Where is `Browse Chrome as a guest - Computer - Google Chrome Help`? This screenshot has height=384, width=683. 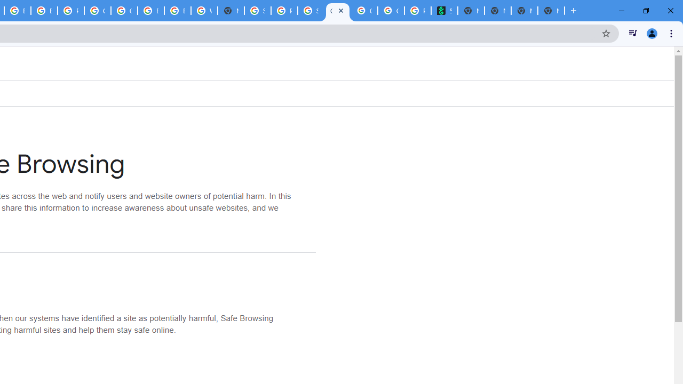 Browse Chrome as a guest - Computer - Google Chrome Help is located at coordinates (151, 11).